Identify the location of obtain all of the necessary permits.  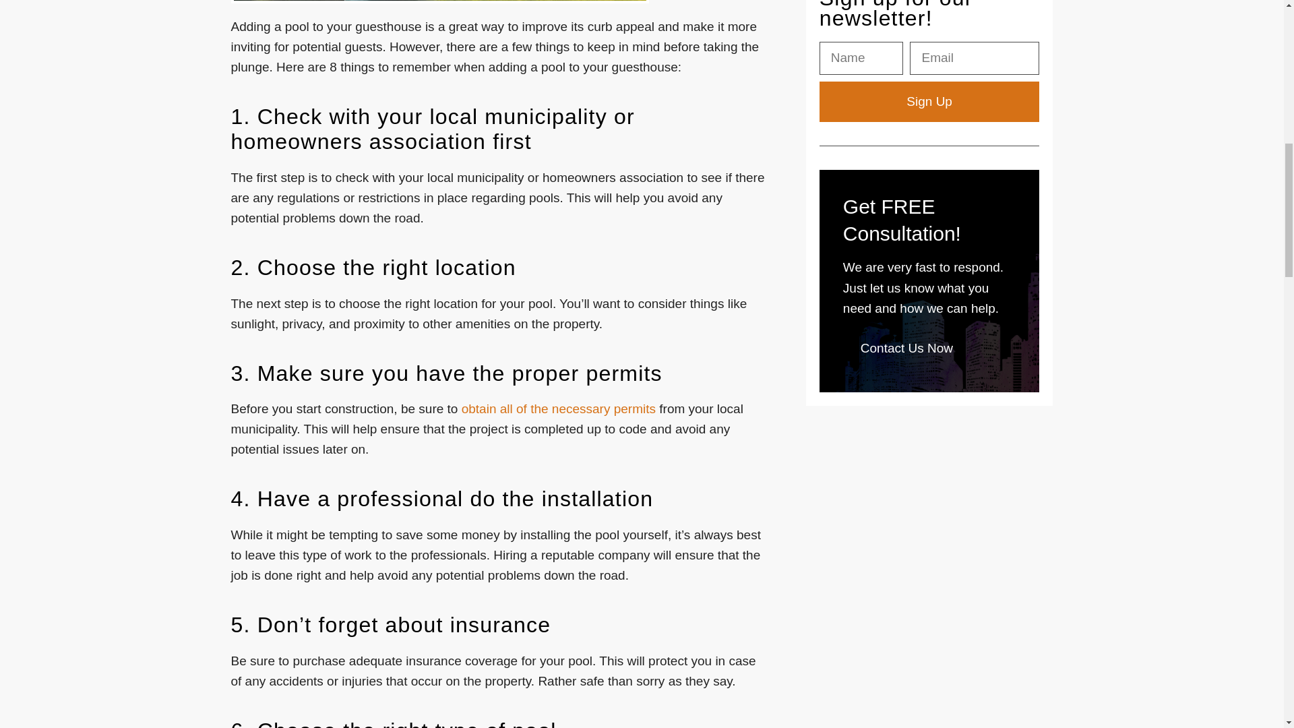
(559, 408).